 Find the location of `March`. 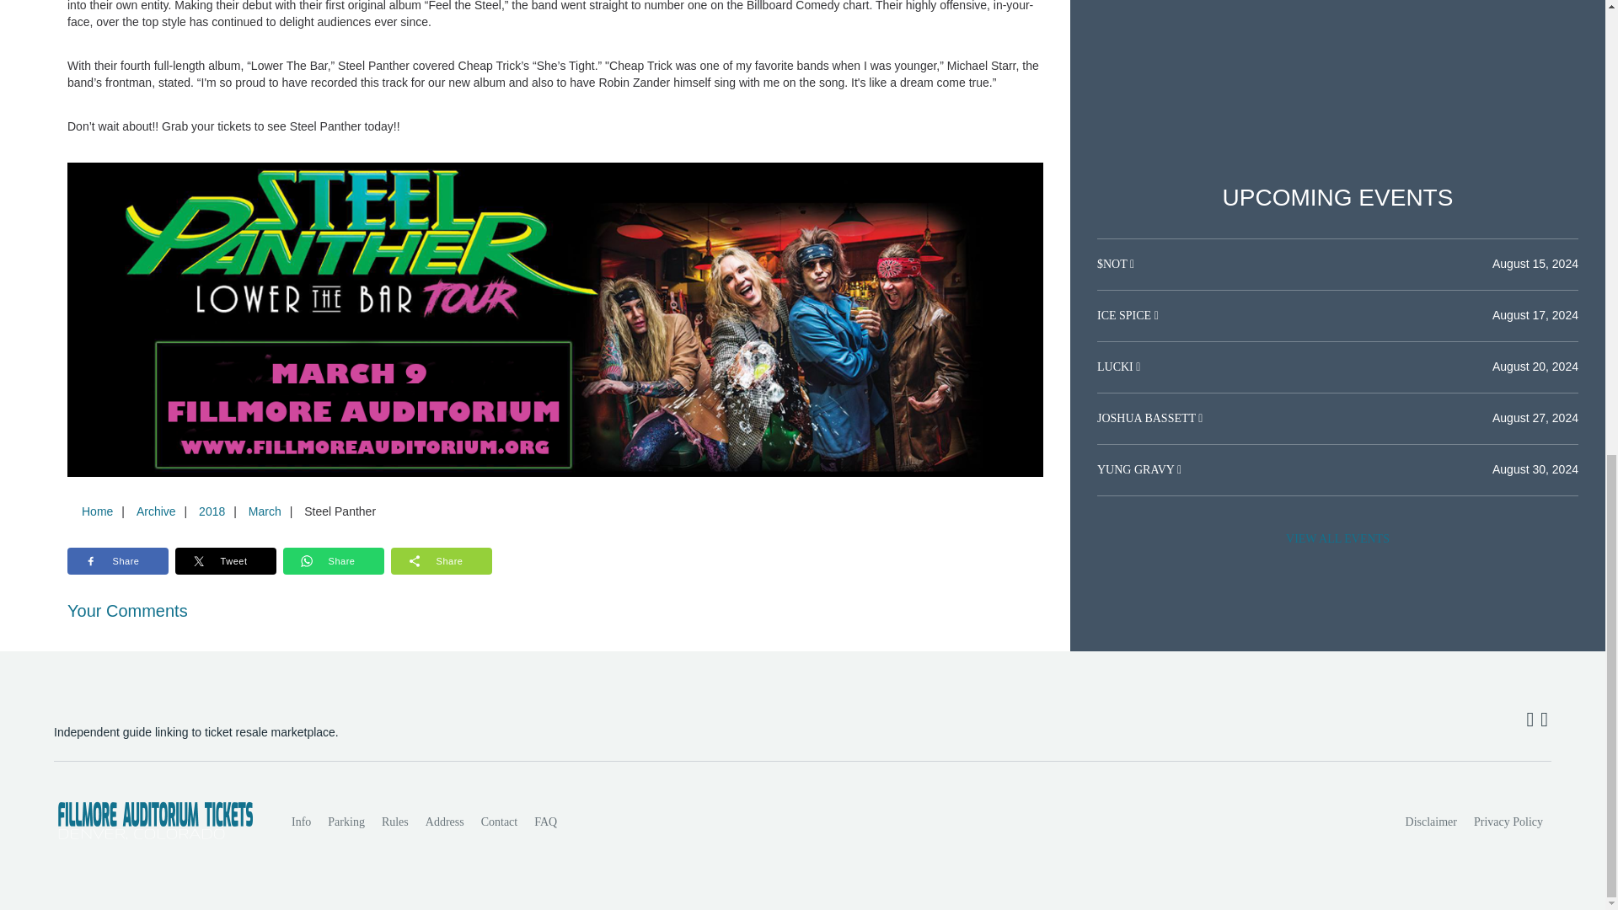

March is located at coordinates (265, 511).